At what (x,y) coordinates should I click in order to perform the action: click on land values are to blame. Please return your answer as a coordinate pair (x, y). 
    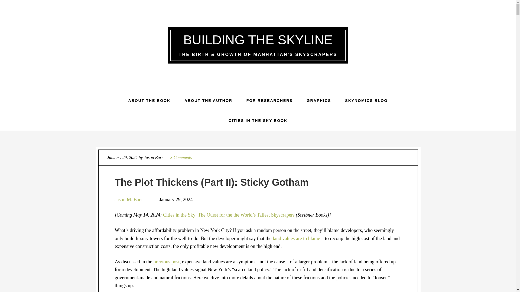
    Looking at the image, I should click on (296, 238).